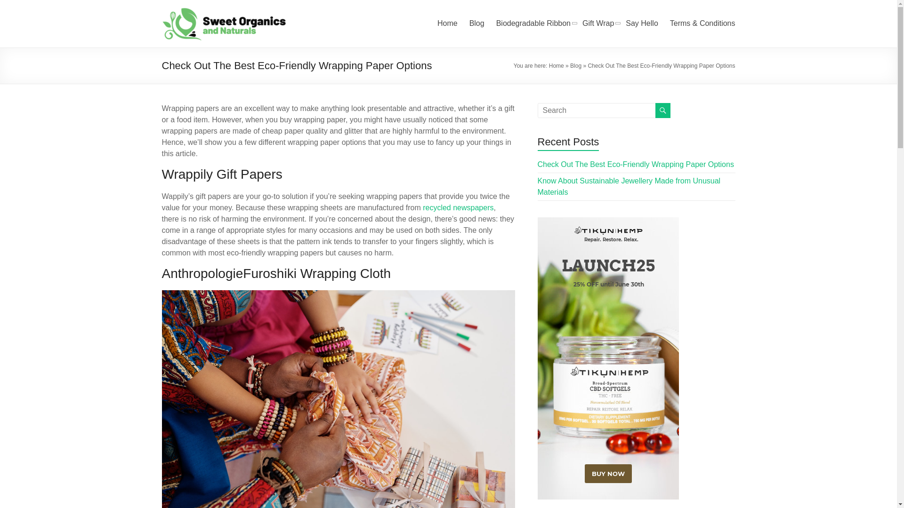  Describe the element at coordinates (641, 23) in the screenshot. I see `Say Hello` at that location.